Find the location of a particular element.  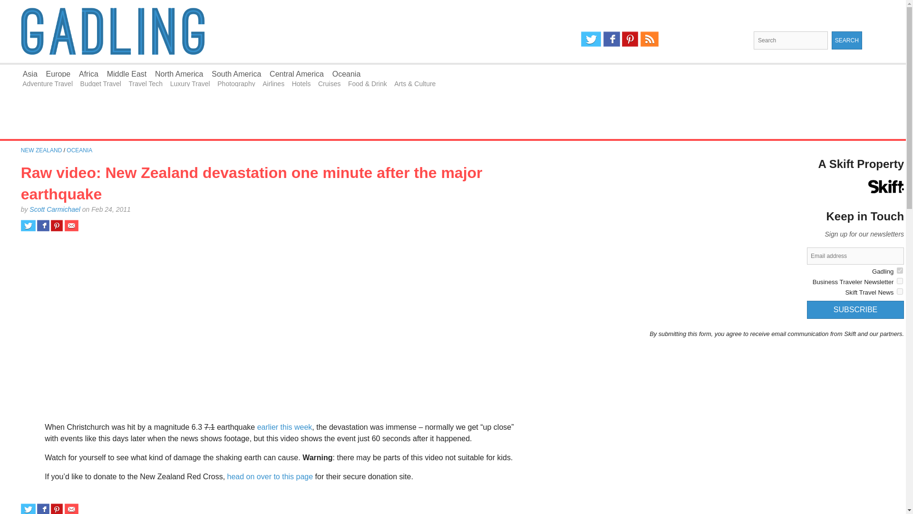

Share via email is located at coordinates (71, 226).